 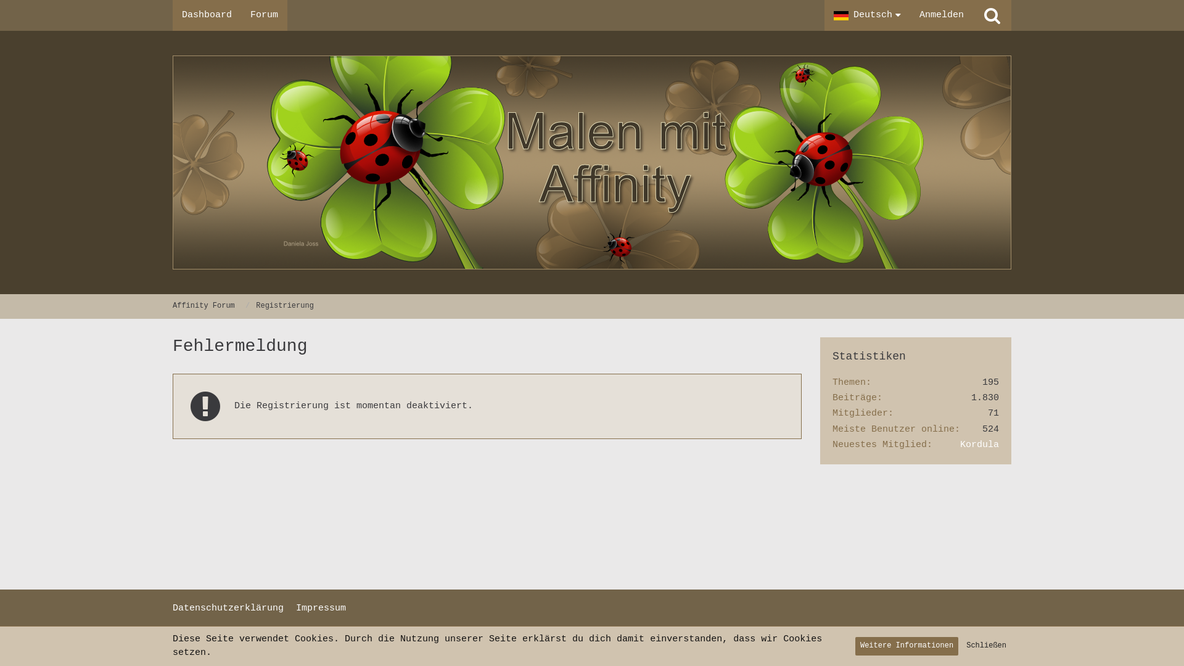 What do you see at coordinates (906, 646) in the screenshot?
I see `Weitere Informationen` at bounding box center [906, 646].